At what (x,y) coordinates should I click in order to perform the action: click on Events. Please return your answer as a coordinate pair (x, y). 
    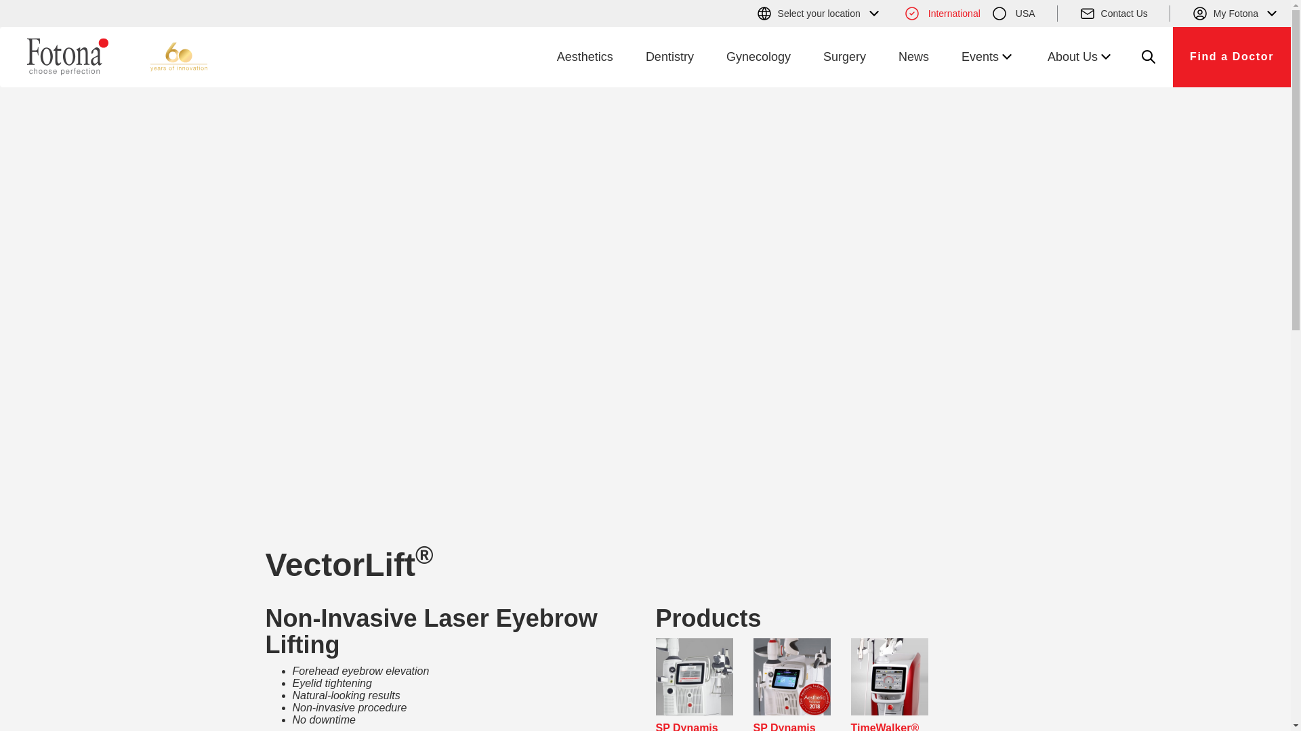
    Looking at the image, I should click on (988, 57).